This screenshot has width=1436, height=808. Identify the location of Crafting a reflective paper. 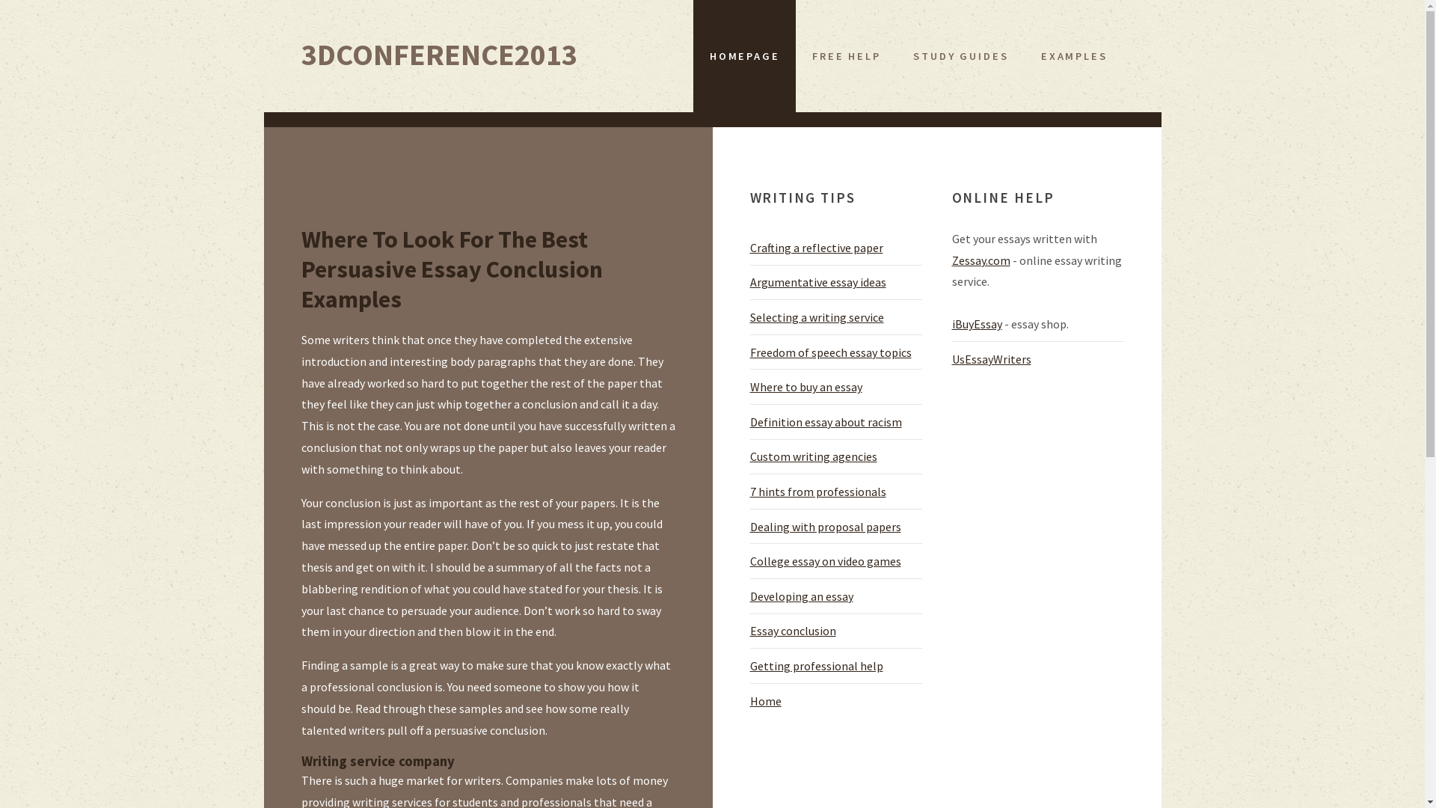
(816, 248).